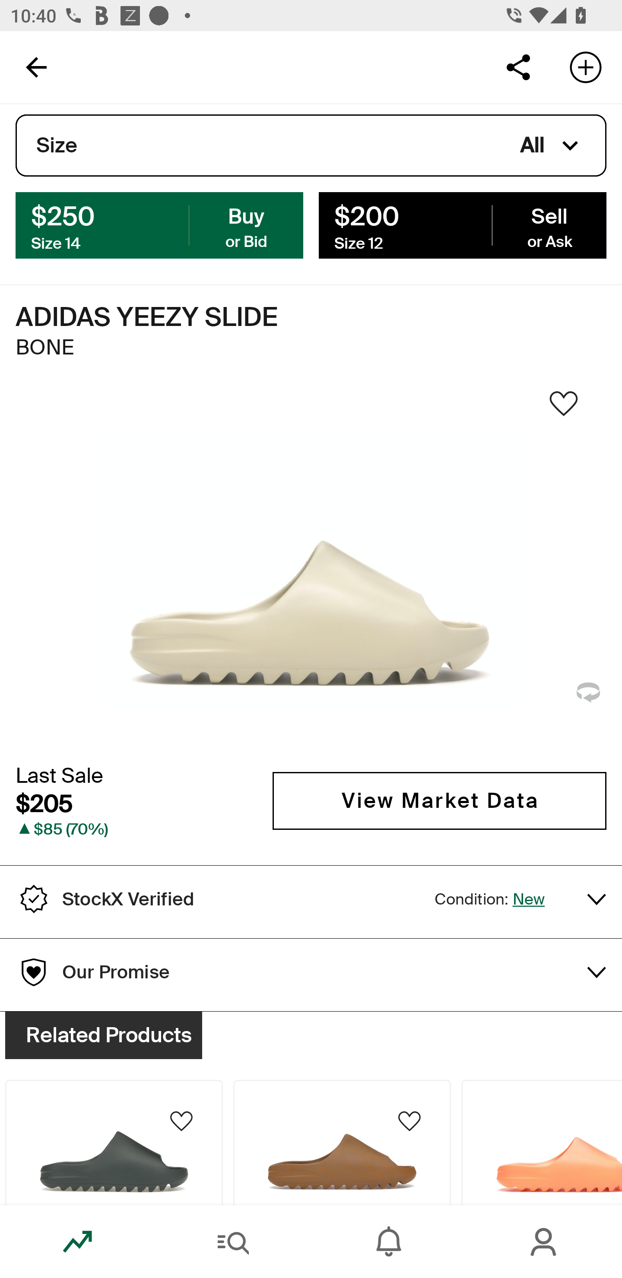  I want to click on Add, so click(586, 66).